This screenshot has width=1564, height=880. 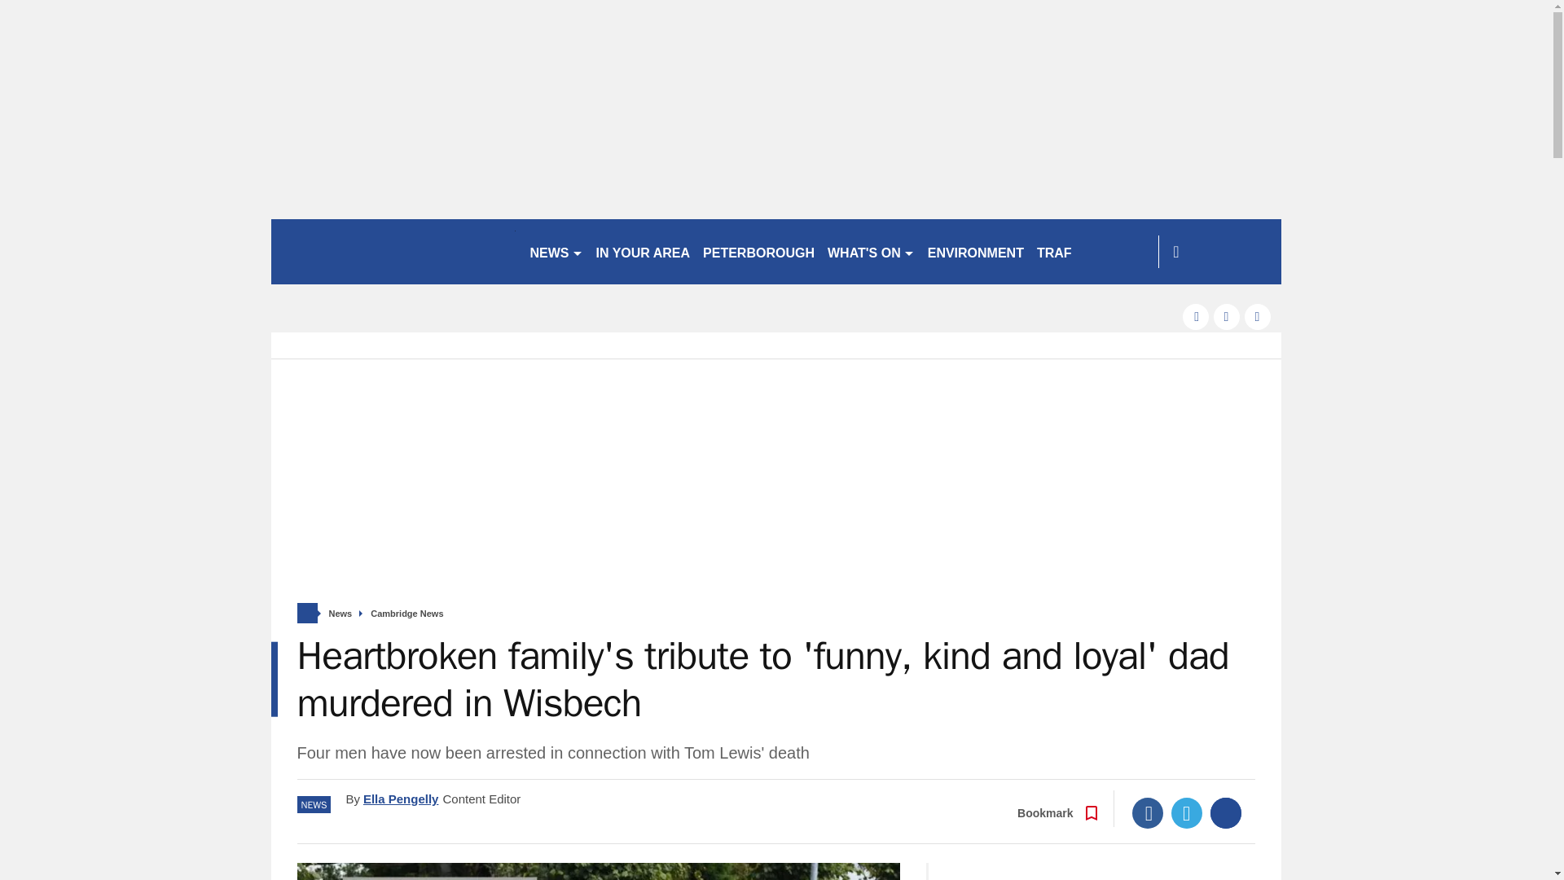 What do you see at coordinates (871, 251) in the screenshot?
I see `WHAT'S ON` at bounding box center [871, 251].